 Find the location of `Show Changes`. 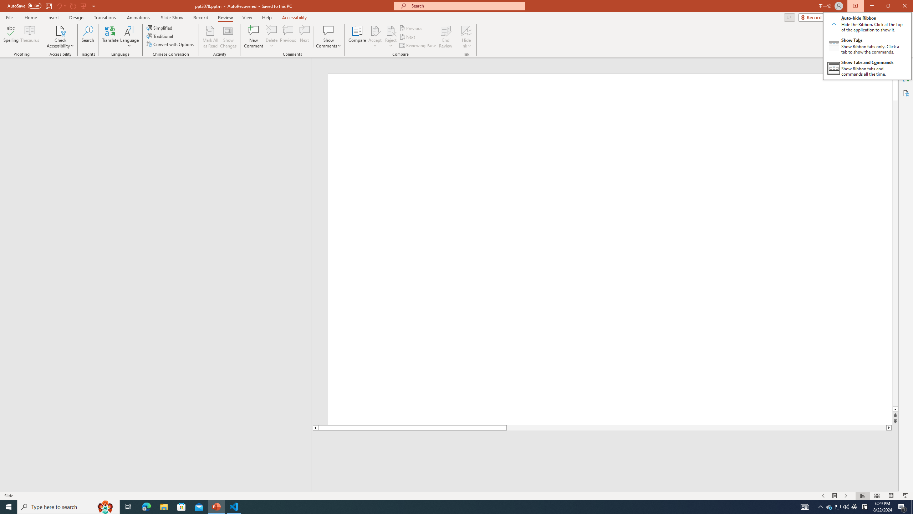

Show Changes is located at coordinates (228, 37).